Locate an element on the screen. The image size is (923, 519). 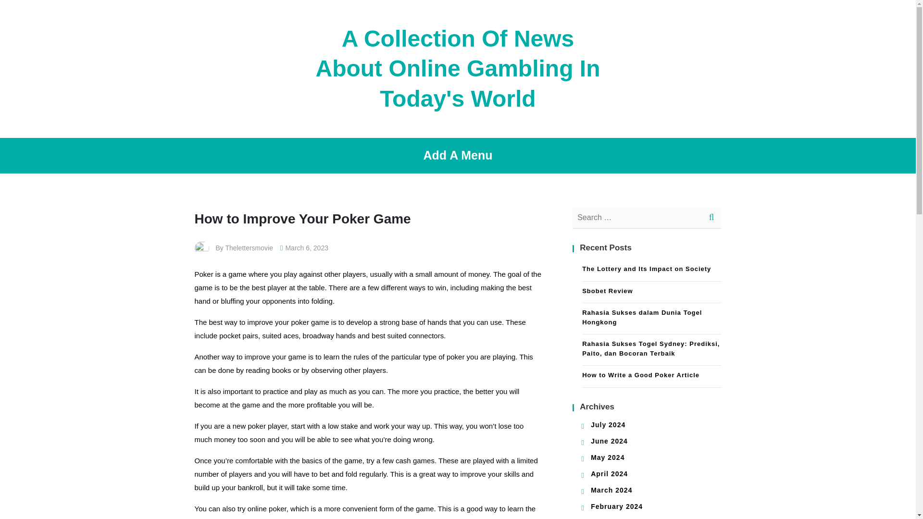
Sbobet Review is located at coordinates (651, 292).